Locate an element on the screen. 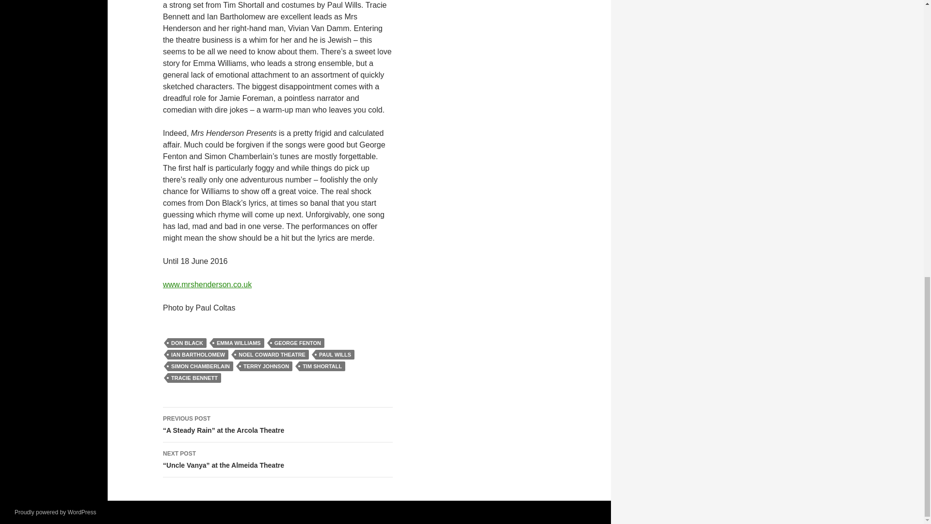  NOEL COWARD THEATRE is located at coordinates (272, 354).